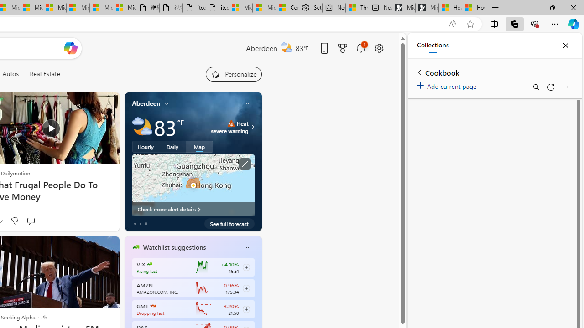  Describe the element at coordinates (229, 223) in the screenshot. I see `See full forecast` at that location.